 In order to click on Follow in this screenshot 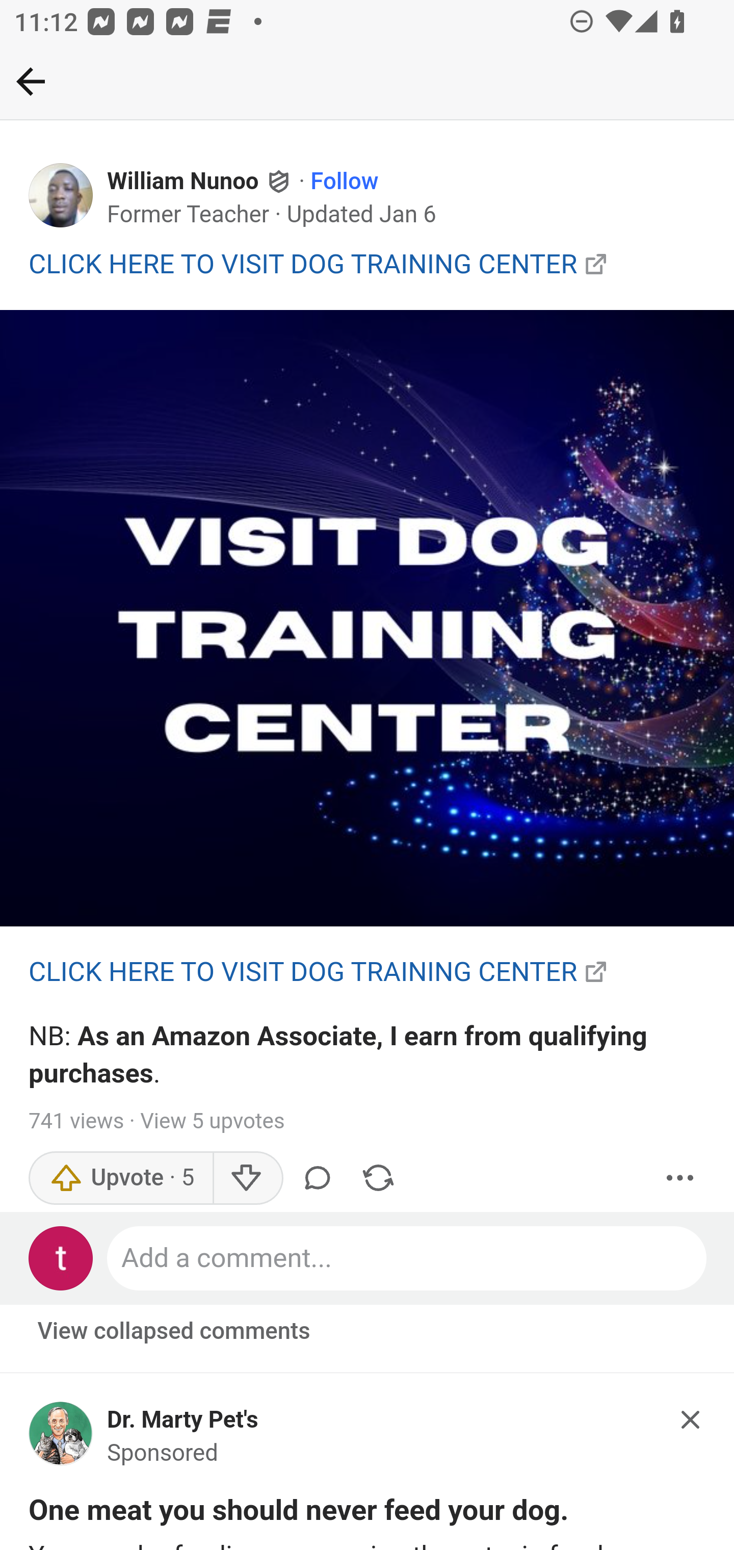, I will do `click(345, 182)`.